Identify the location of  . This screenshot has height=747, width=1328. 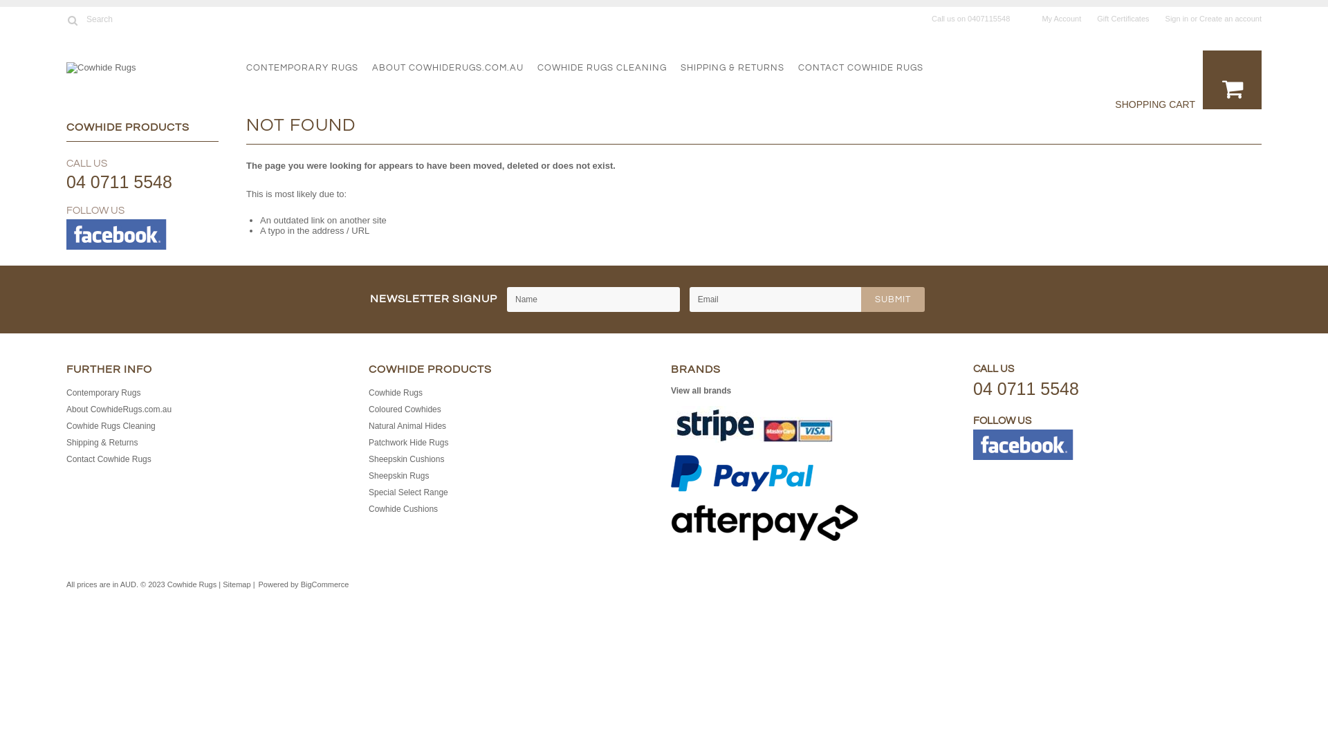
(1233, 80).